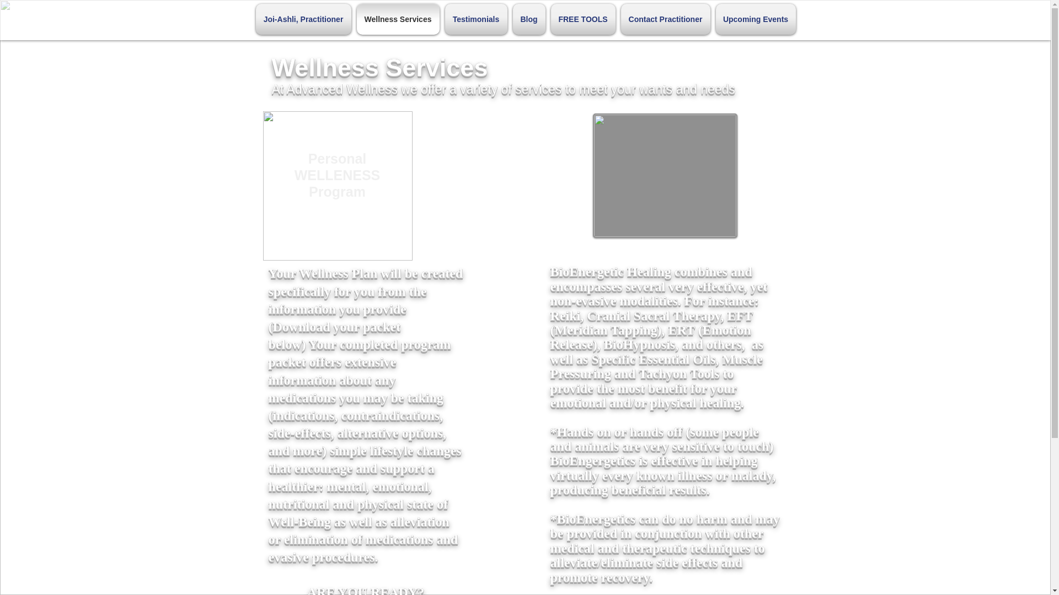 The image size is (1059, 595). I want to click on FREE TOOLS, so click(584, 19).